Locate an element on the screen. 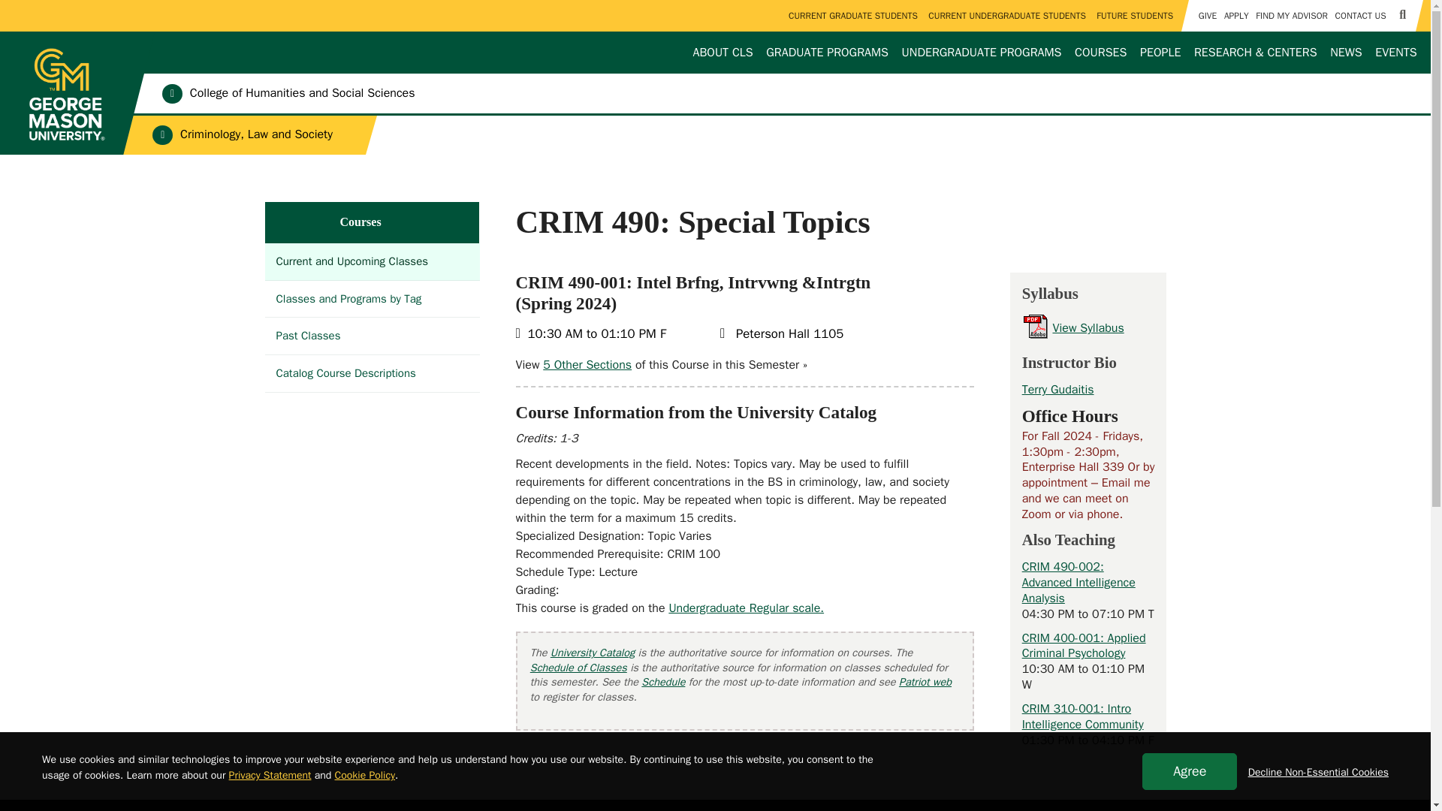 The width and height of the screenshot is (1442, 811). About CLS is located at coordinates (723, 53).